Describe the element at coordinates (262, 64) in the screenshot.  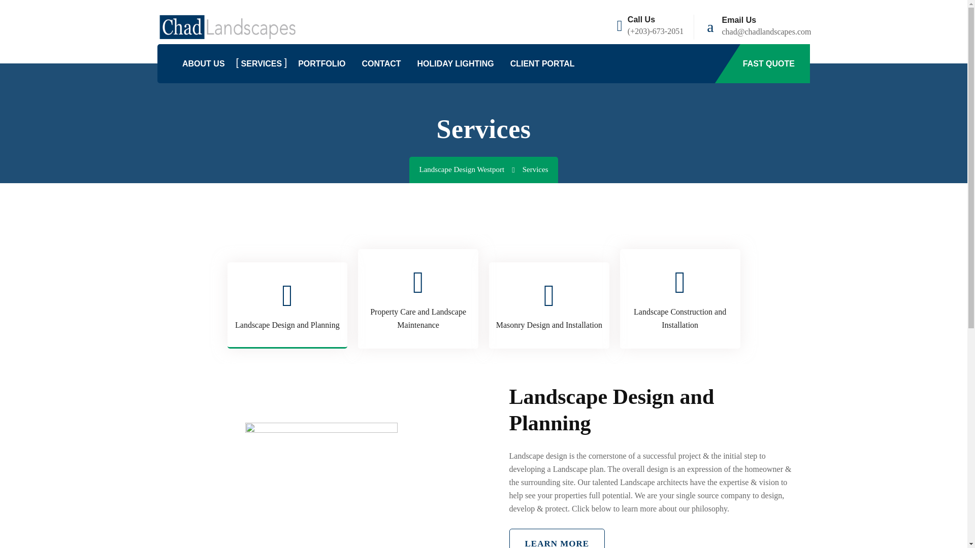
I see `SERVICES` at that location.